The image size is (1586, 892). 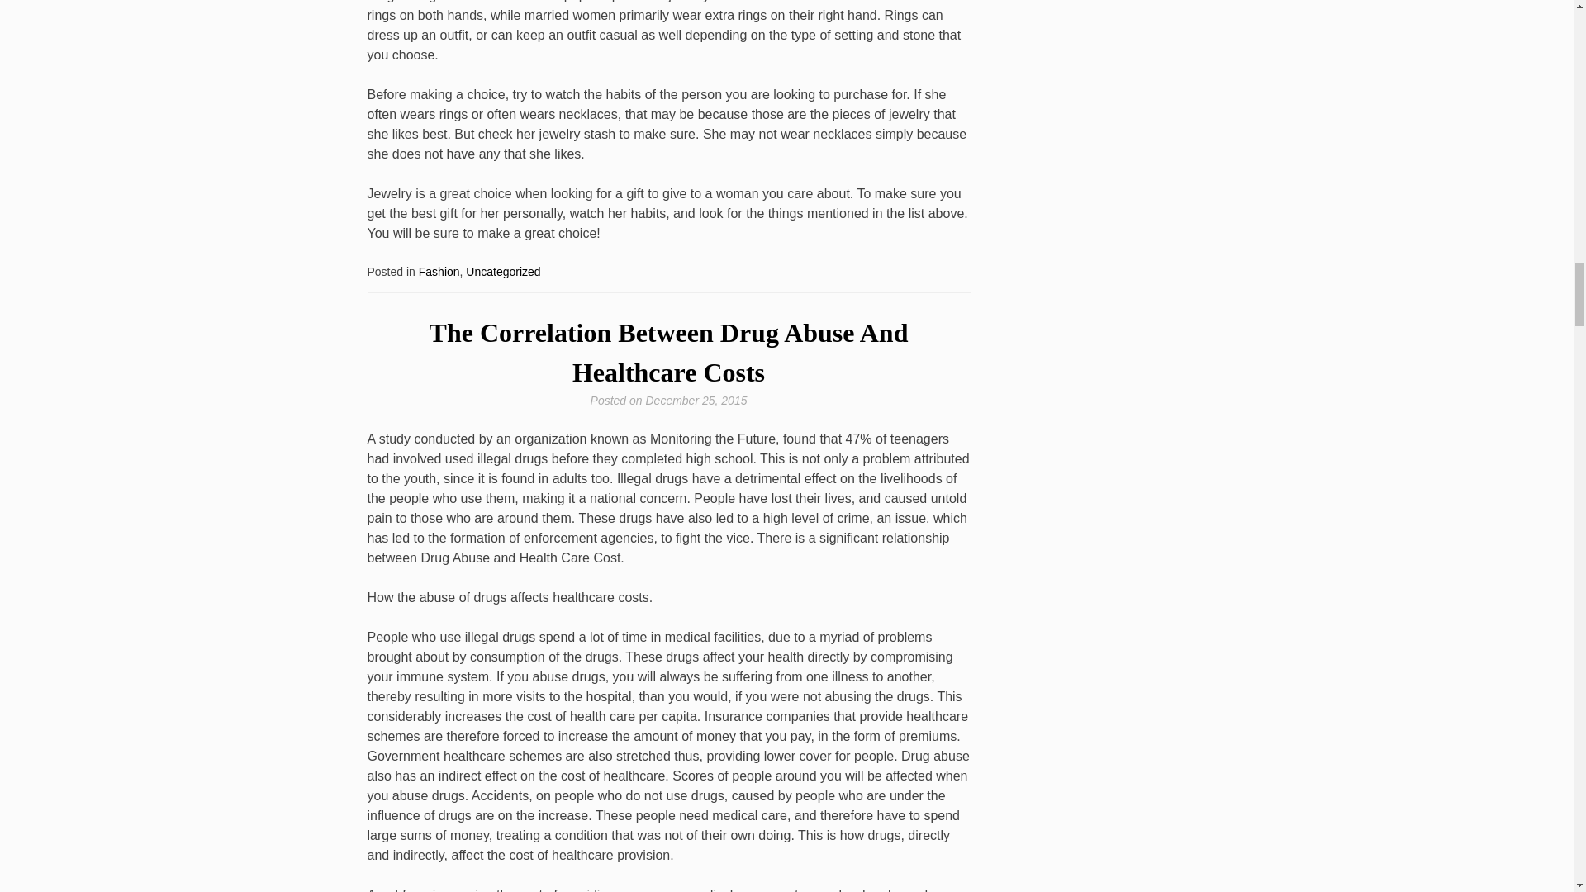 I want to click on Fashion, so click(x=439, y=271).